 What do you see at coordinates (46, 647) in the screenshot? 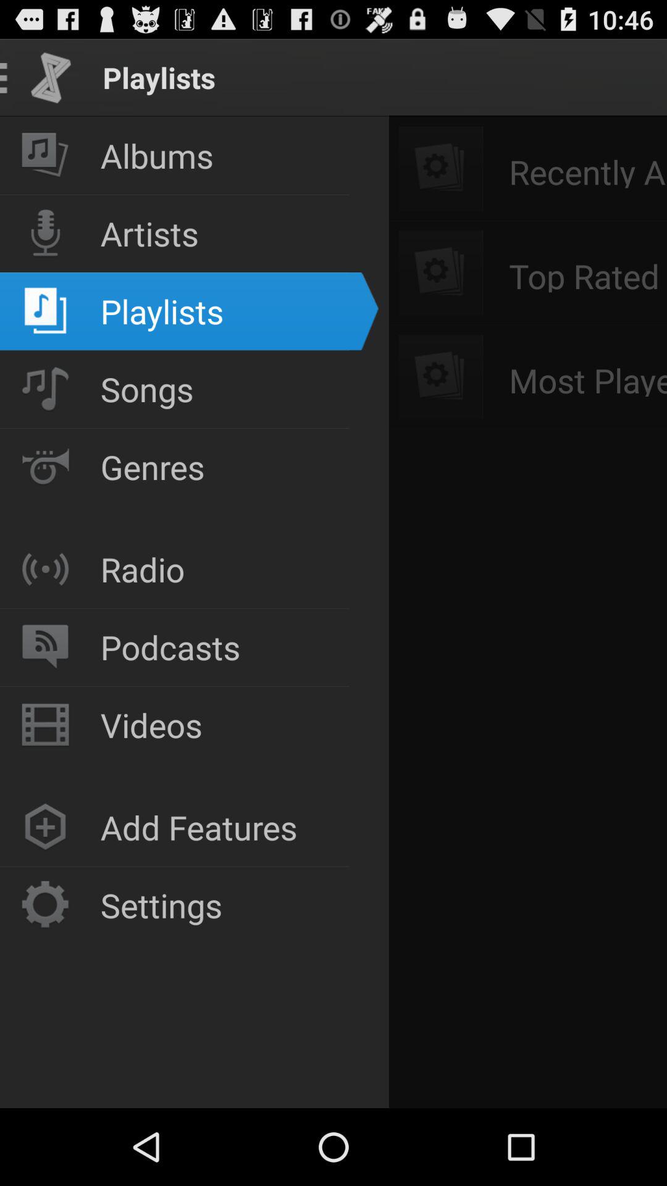
I see `click the podcast button` at bounding box center [46, 647].